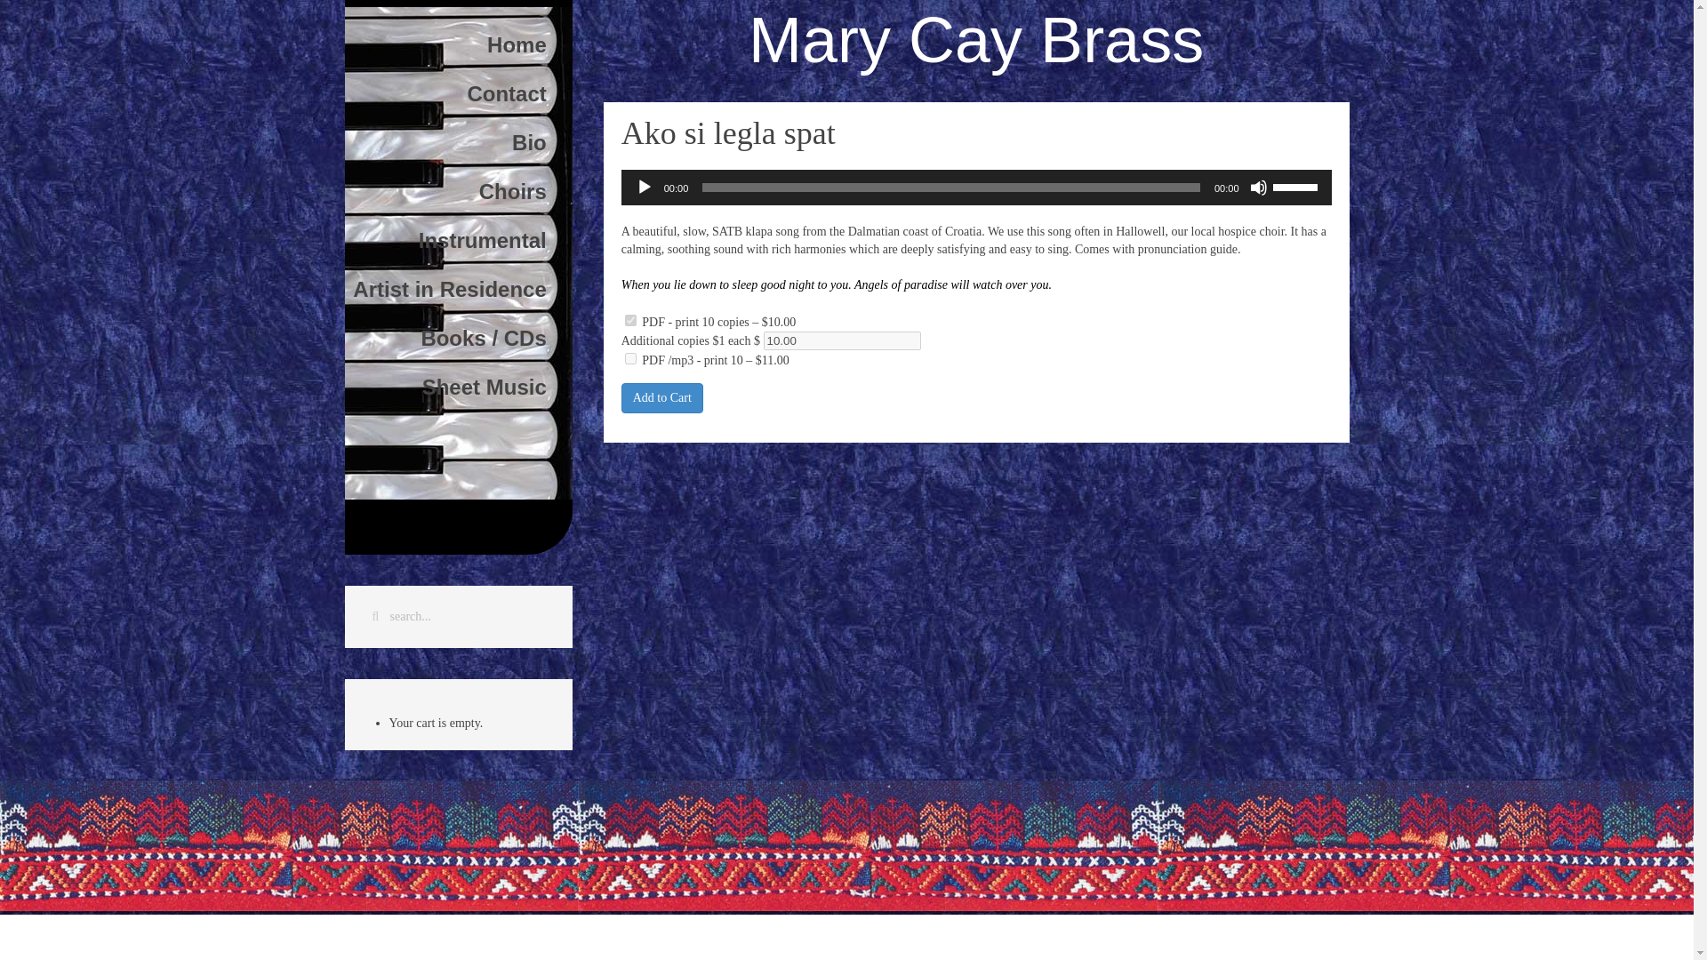 Image resolution: width=1707 pixels, height=960 pixels. Describe the element at coordinates (644, 187) in the screenshot. I see `Play` at that location.